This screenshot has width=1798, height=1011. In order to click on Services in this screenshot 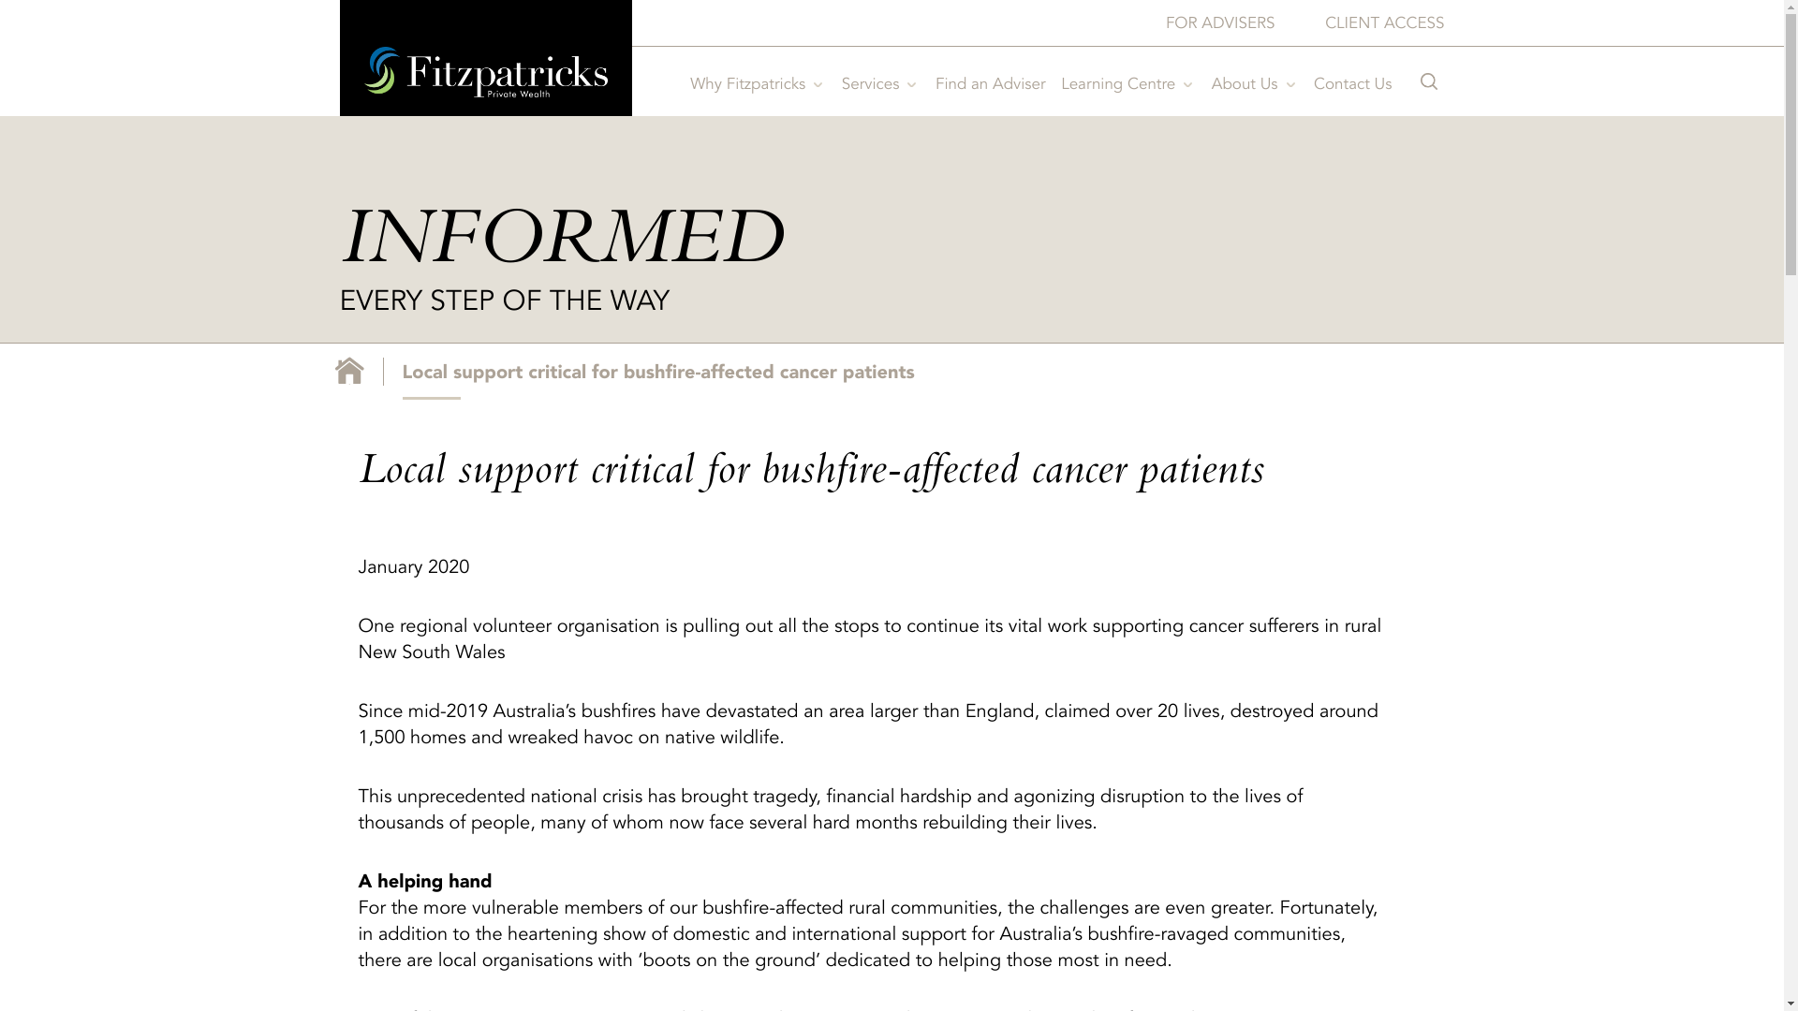, I will do `click(877, 82)`.